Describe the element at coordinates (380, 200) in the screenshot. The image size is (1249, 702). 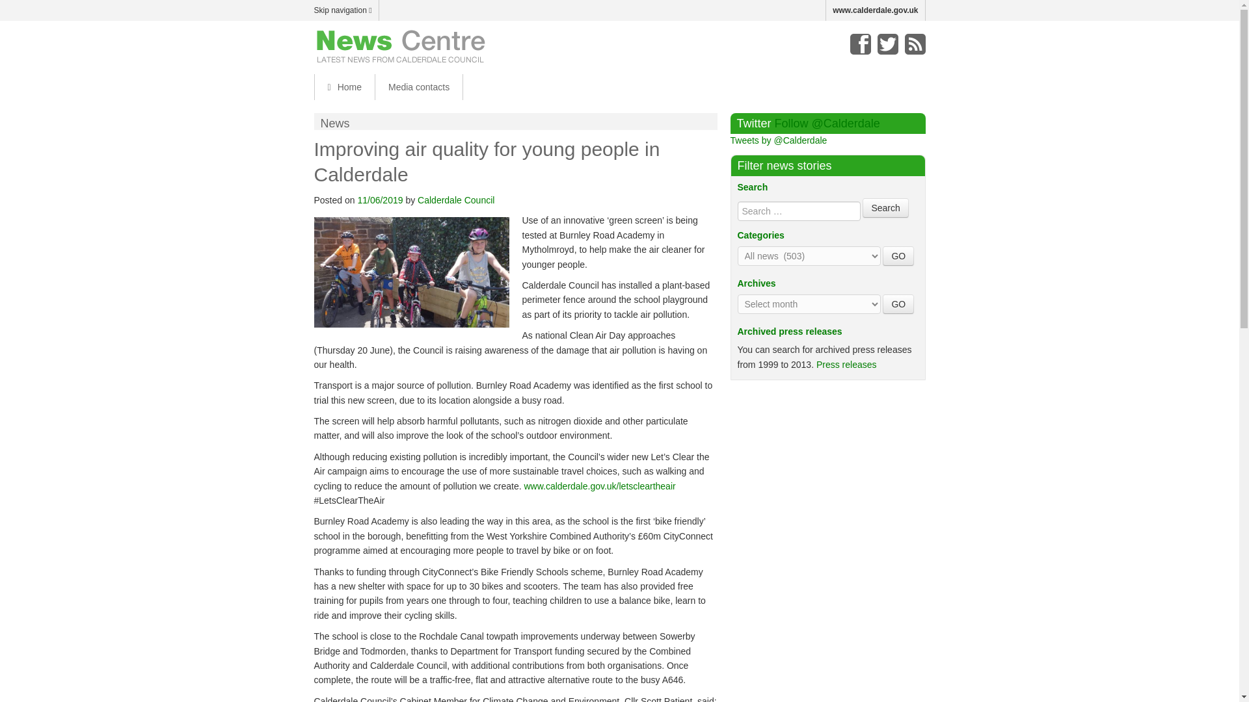
I see `10:49 am` at that location.